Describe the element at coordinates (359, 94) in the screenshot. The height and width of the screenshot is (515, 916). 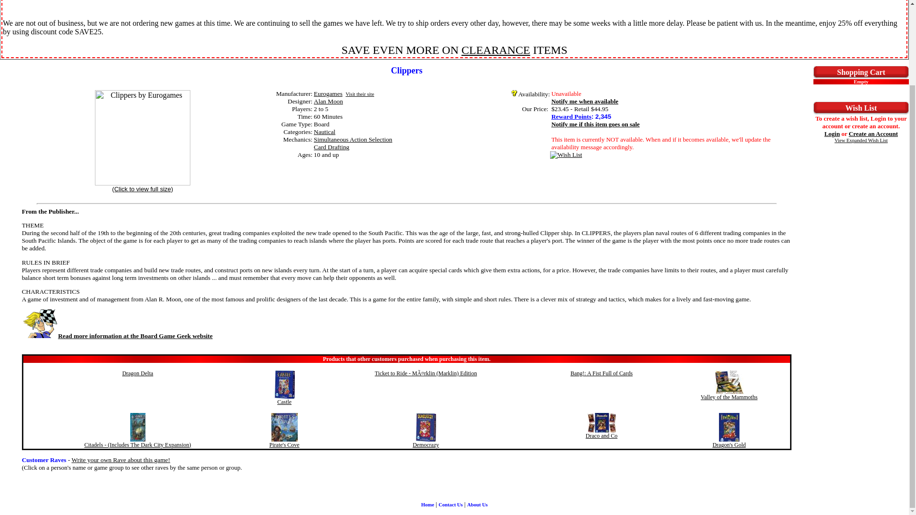
I see `Visit their site` at that location.